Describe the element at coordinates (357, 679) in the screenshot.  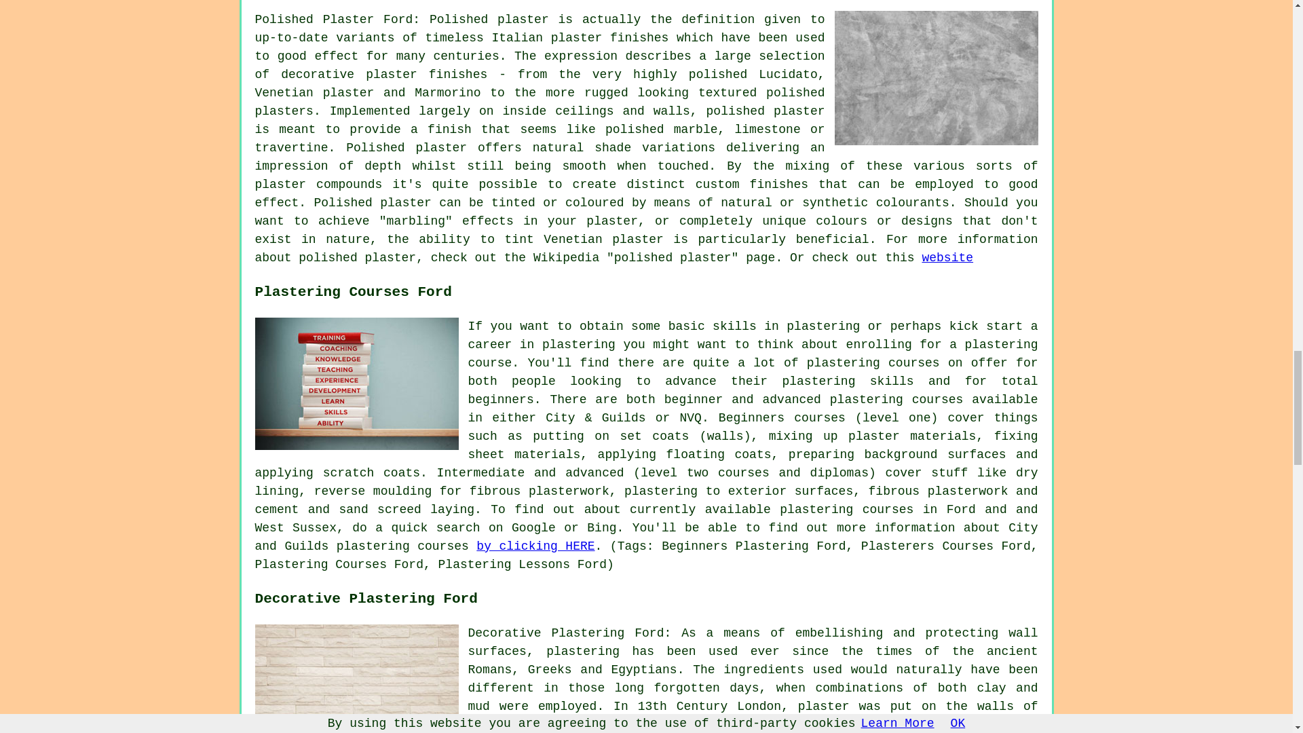
I see `Decorative Plastering Ford` at that location.